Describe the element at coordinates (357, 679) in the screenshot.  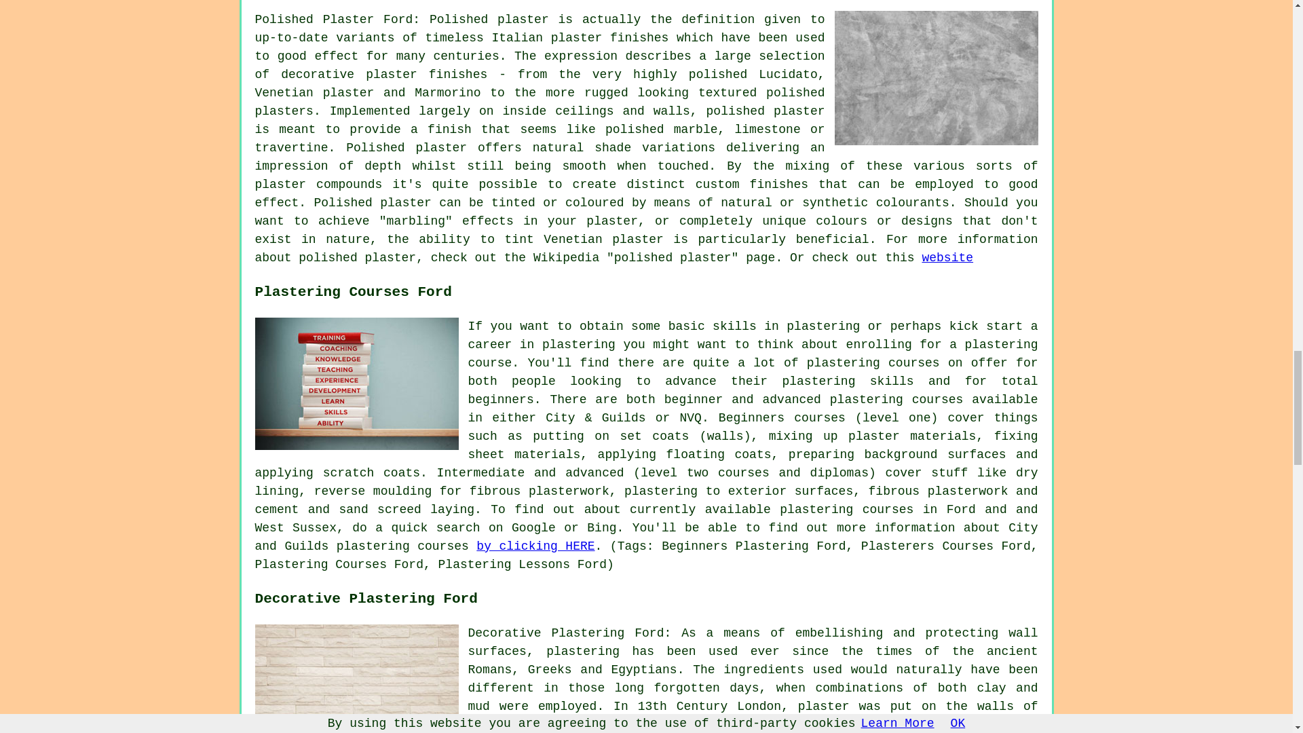
I see `Decorative Plastering Ford` at that location.